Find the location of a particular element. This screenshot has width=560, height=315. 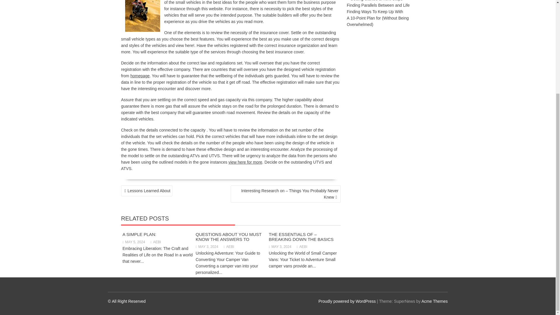

Finding Ways To Keep Up With is located at coordinates (375, 12).